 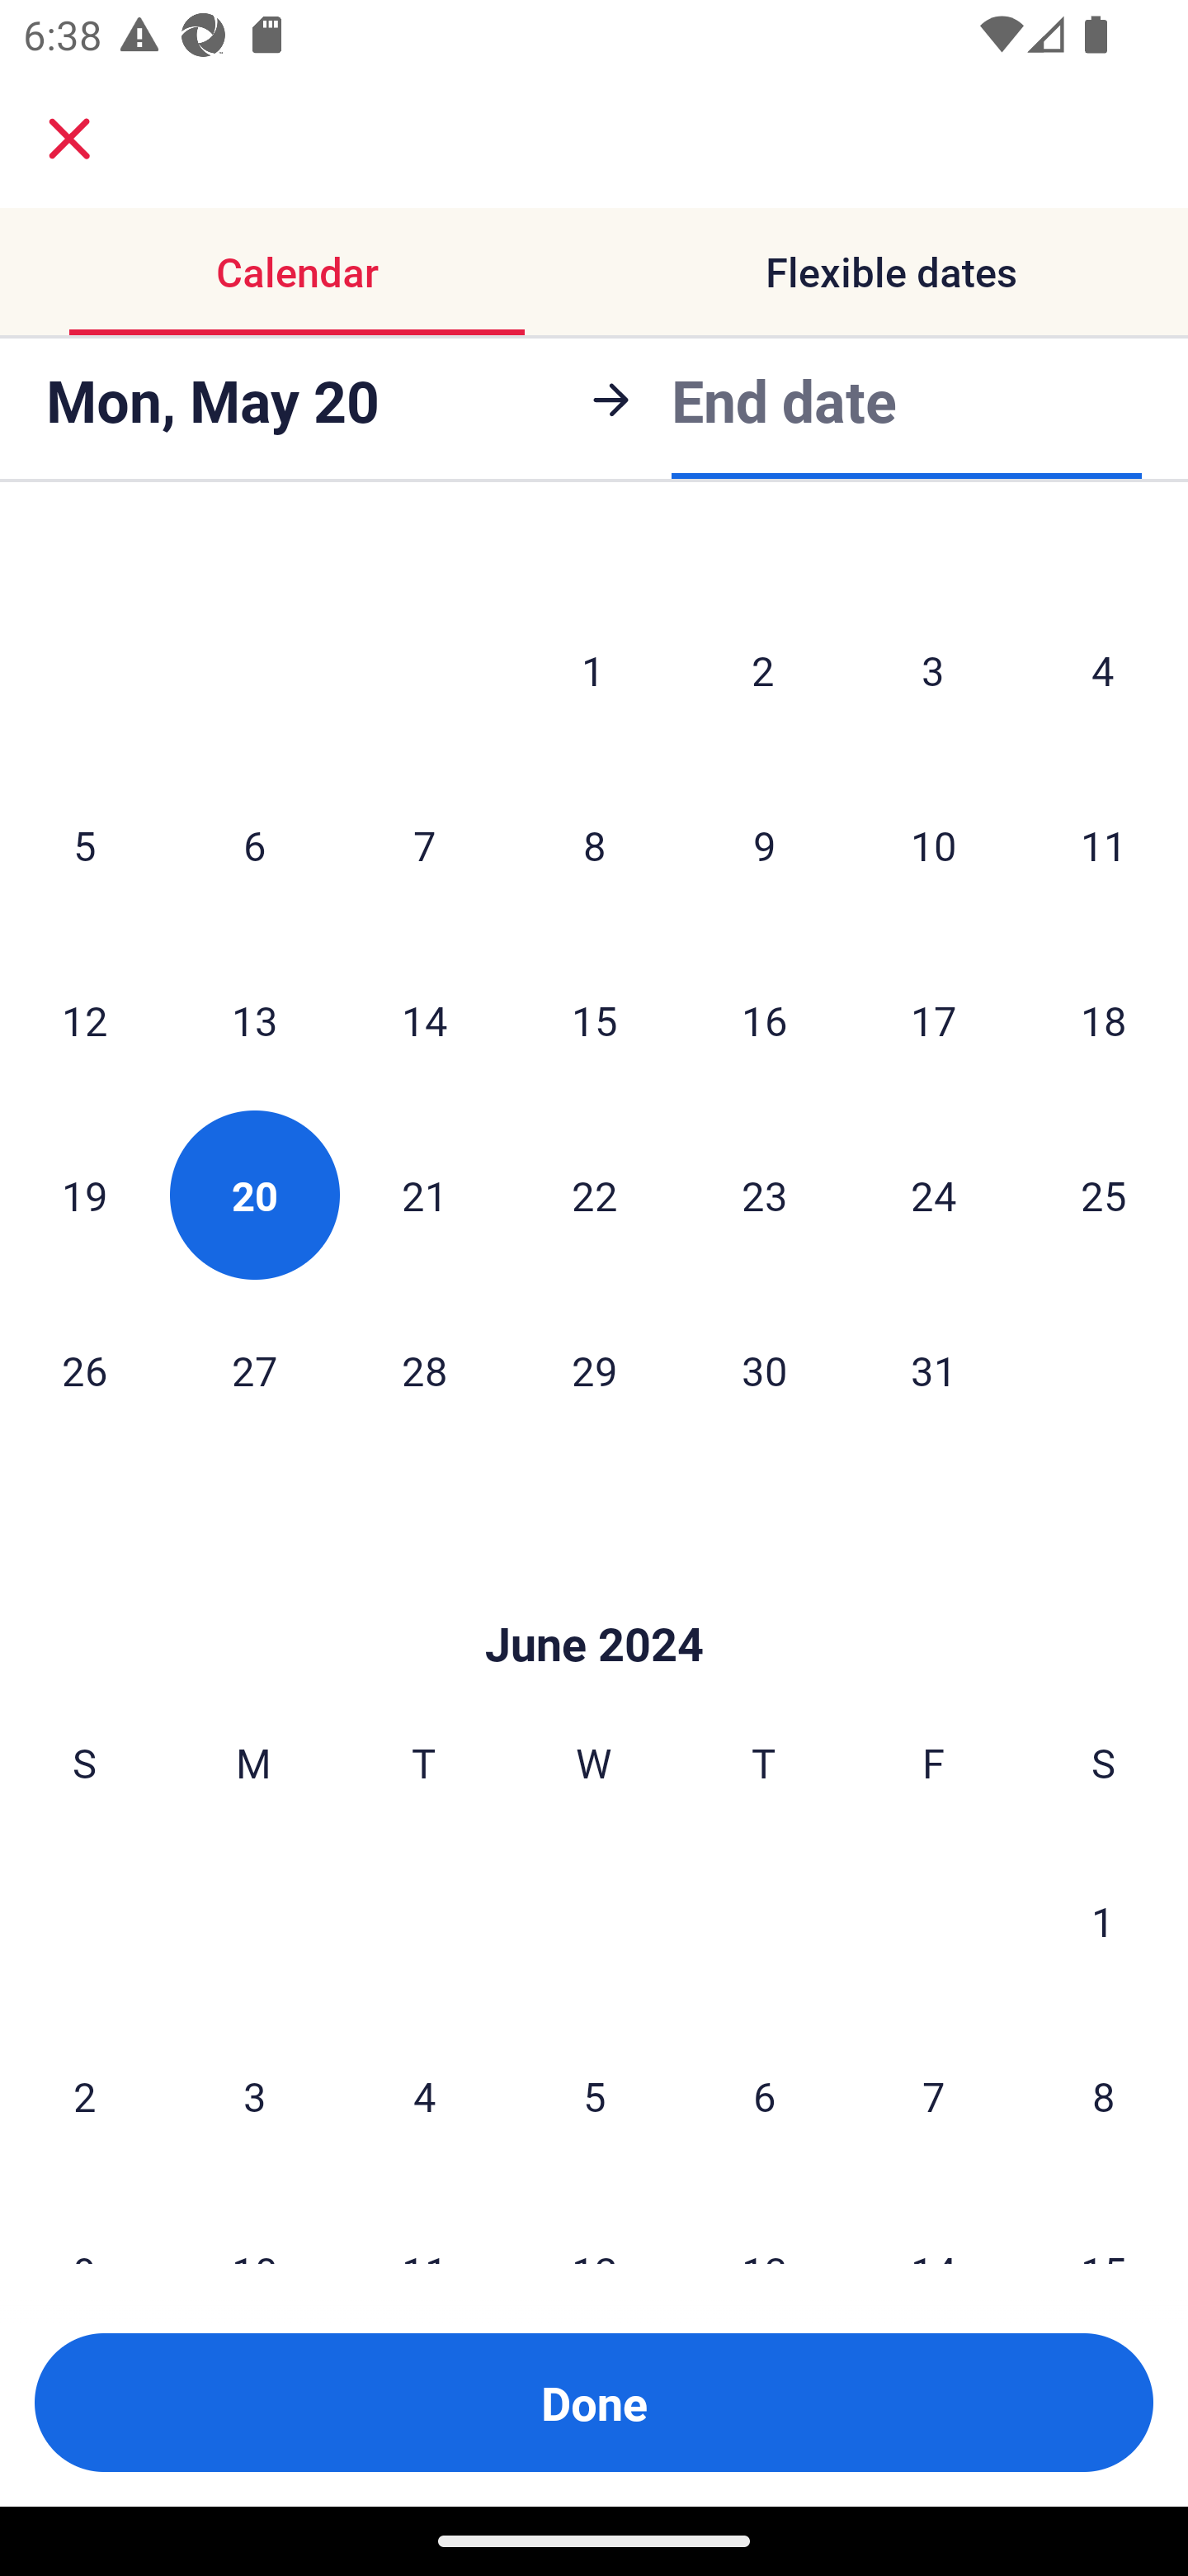 What do you see at coordinates (424, 2095) in the screenshot?
I see `4 Tuesday, June 4, 2024` at bounding box center [424, 2095].